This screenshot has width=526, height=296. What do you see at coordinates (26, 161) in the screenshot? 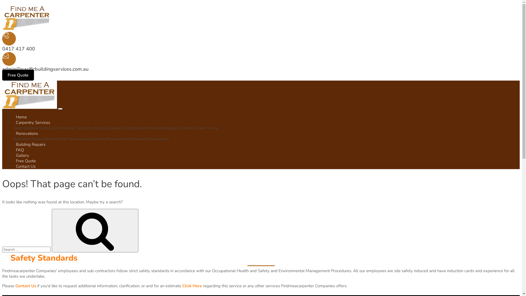
I see `Free Quote` at bounding box center [26, 161].